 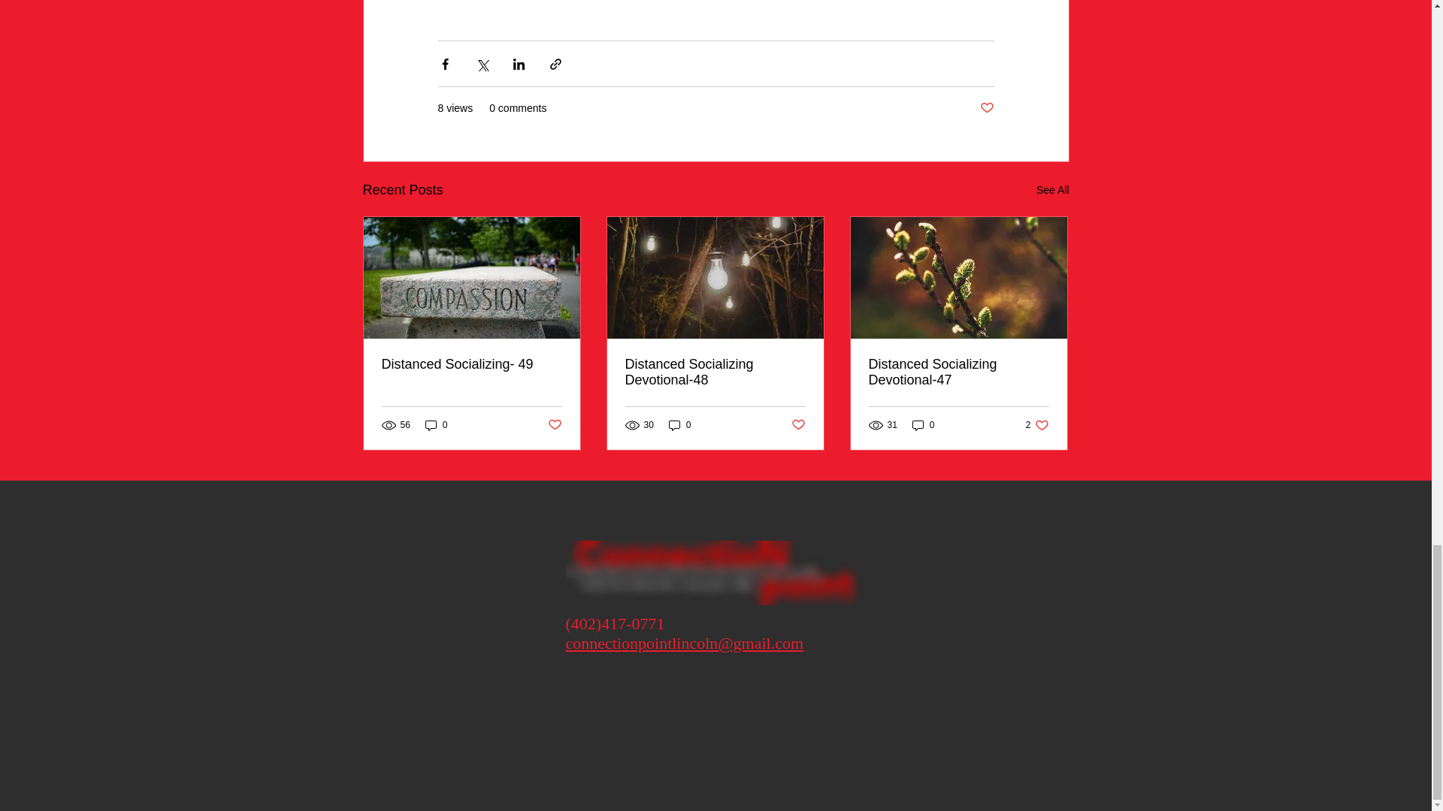 What do you see at coordinates (1037, 424) in the screenshot?
I see `Post not marked as liked` at bounding box center [1037, 424].